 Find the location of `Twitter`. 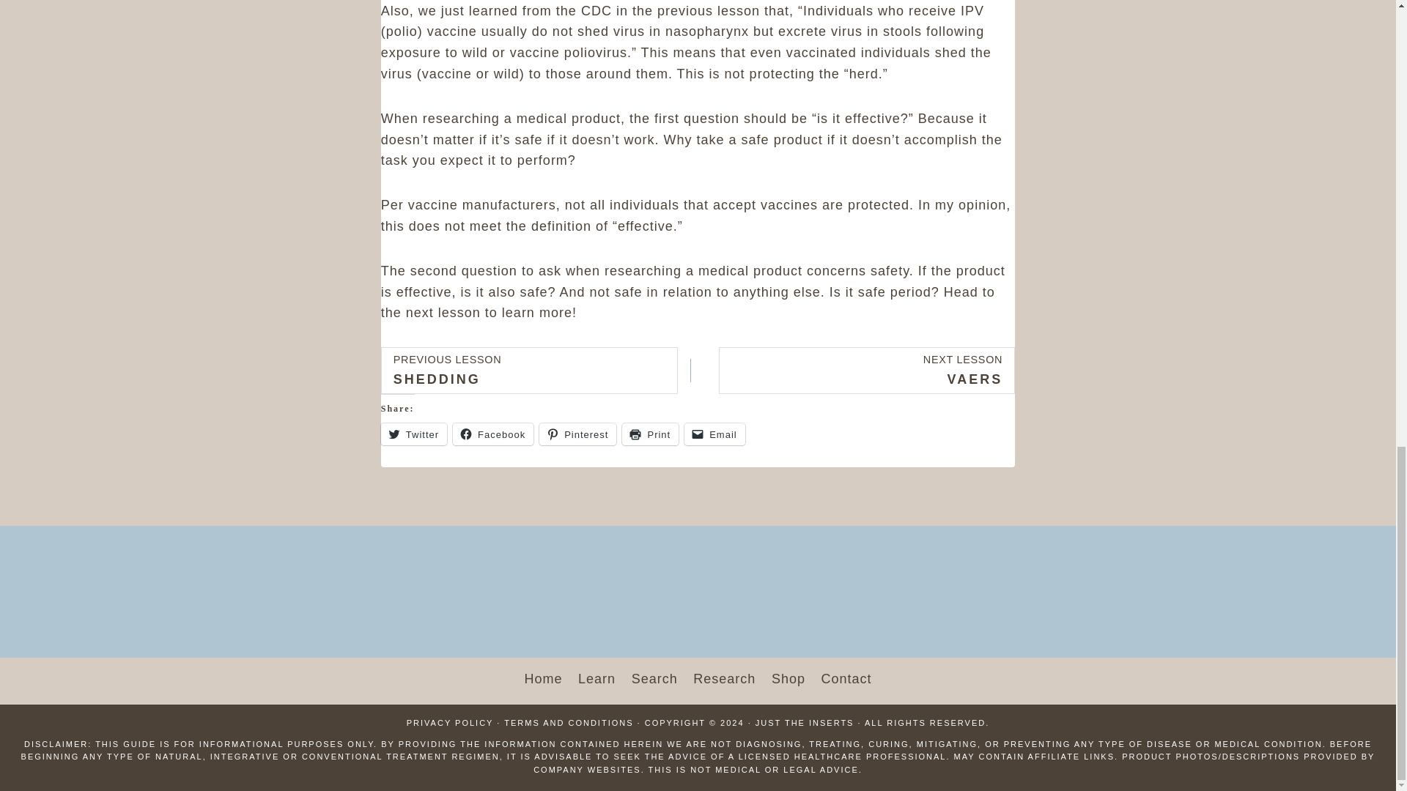

Twitter is located at coordinates (414, 434).